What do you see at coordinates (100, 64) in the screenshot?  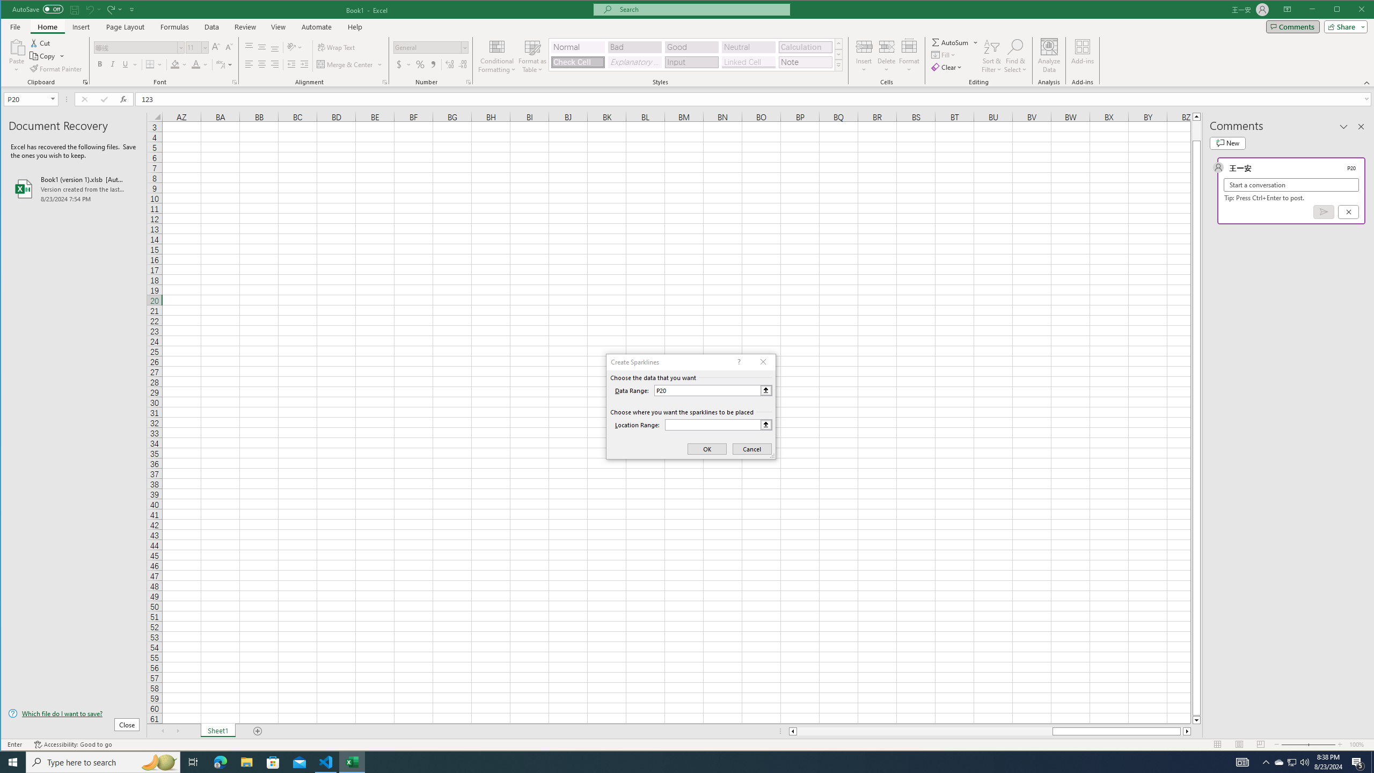 I see `Bold` at bounding box center [100, 64].